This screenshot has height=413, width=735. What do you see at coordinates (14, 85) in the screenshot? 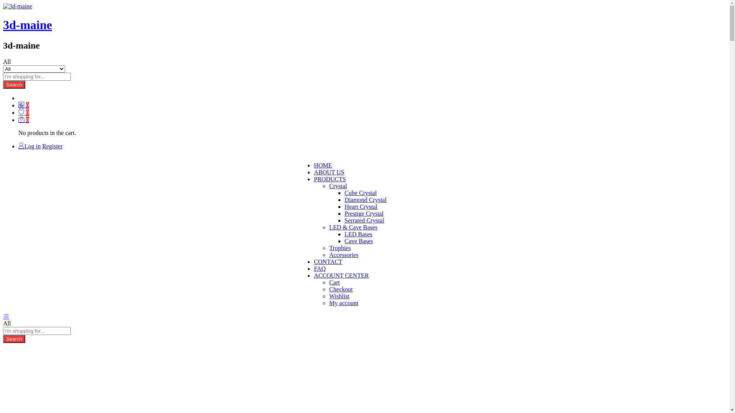
I see `Search` at bounding box center [14, 85].